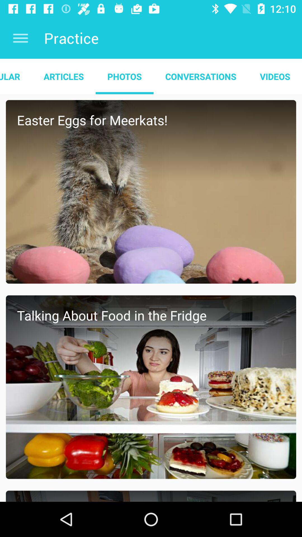 This screenshot has height=537, width=302. What do you see at coordinates (201, 76) in the screenshot?
I see `turn off conversations item` at bounding box center [201, 76].